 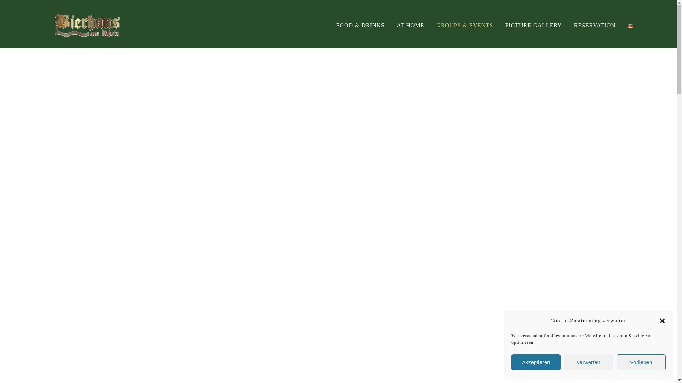 I want to click on Vorlieben, so click(x=641, y=362).